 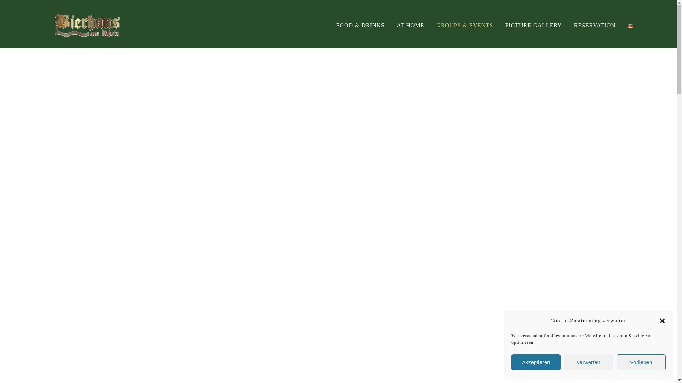 I want to click on Vorlieben, so click(x=641, y=362).